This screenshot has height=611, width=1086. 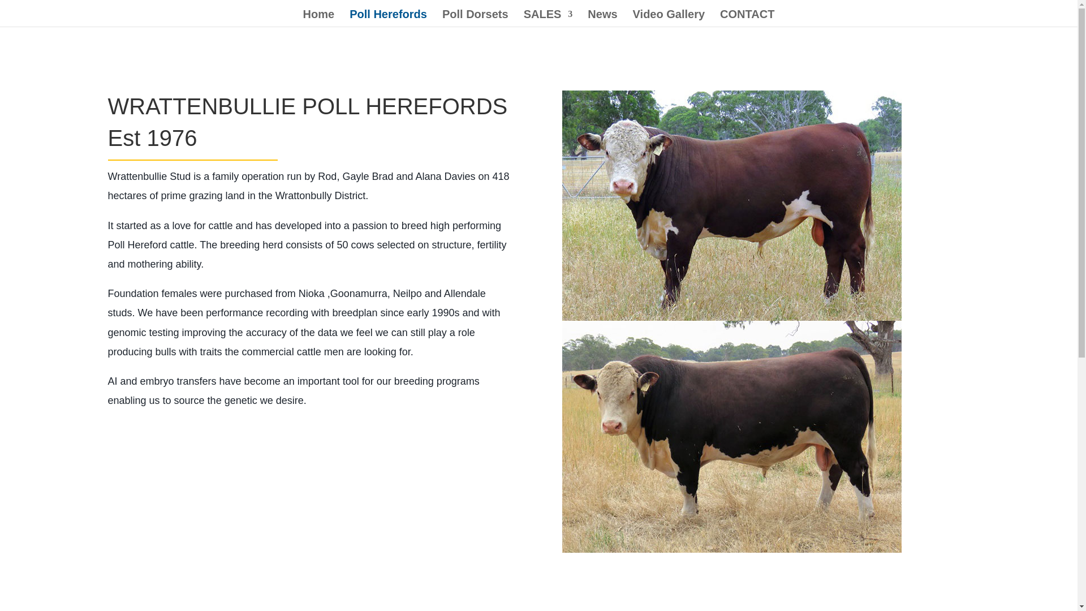 I want to click on Poll Dorsets, so click(x=475, y=18).